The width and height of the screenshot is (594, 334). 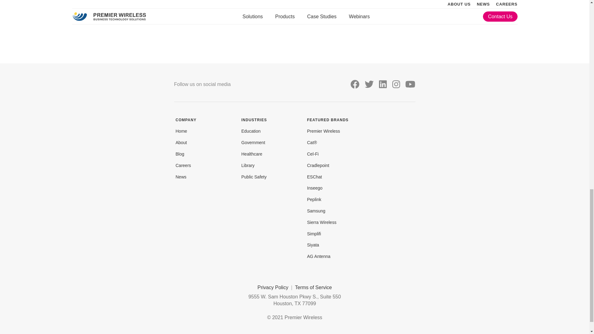 I want to click on Home, so click(x=181, y=131).